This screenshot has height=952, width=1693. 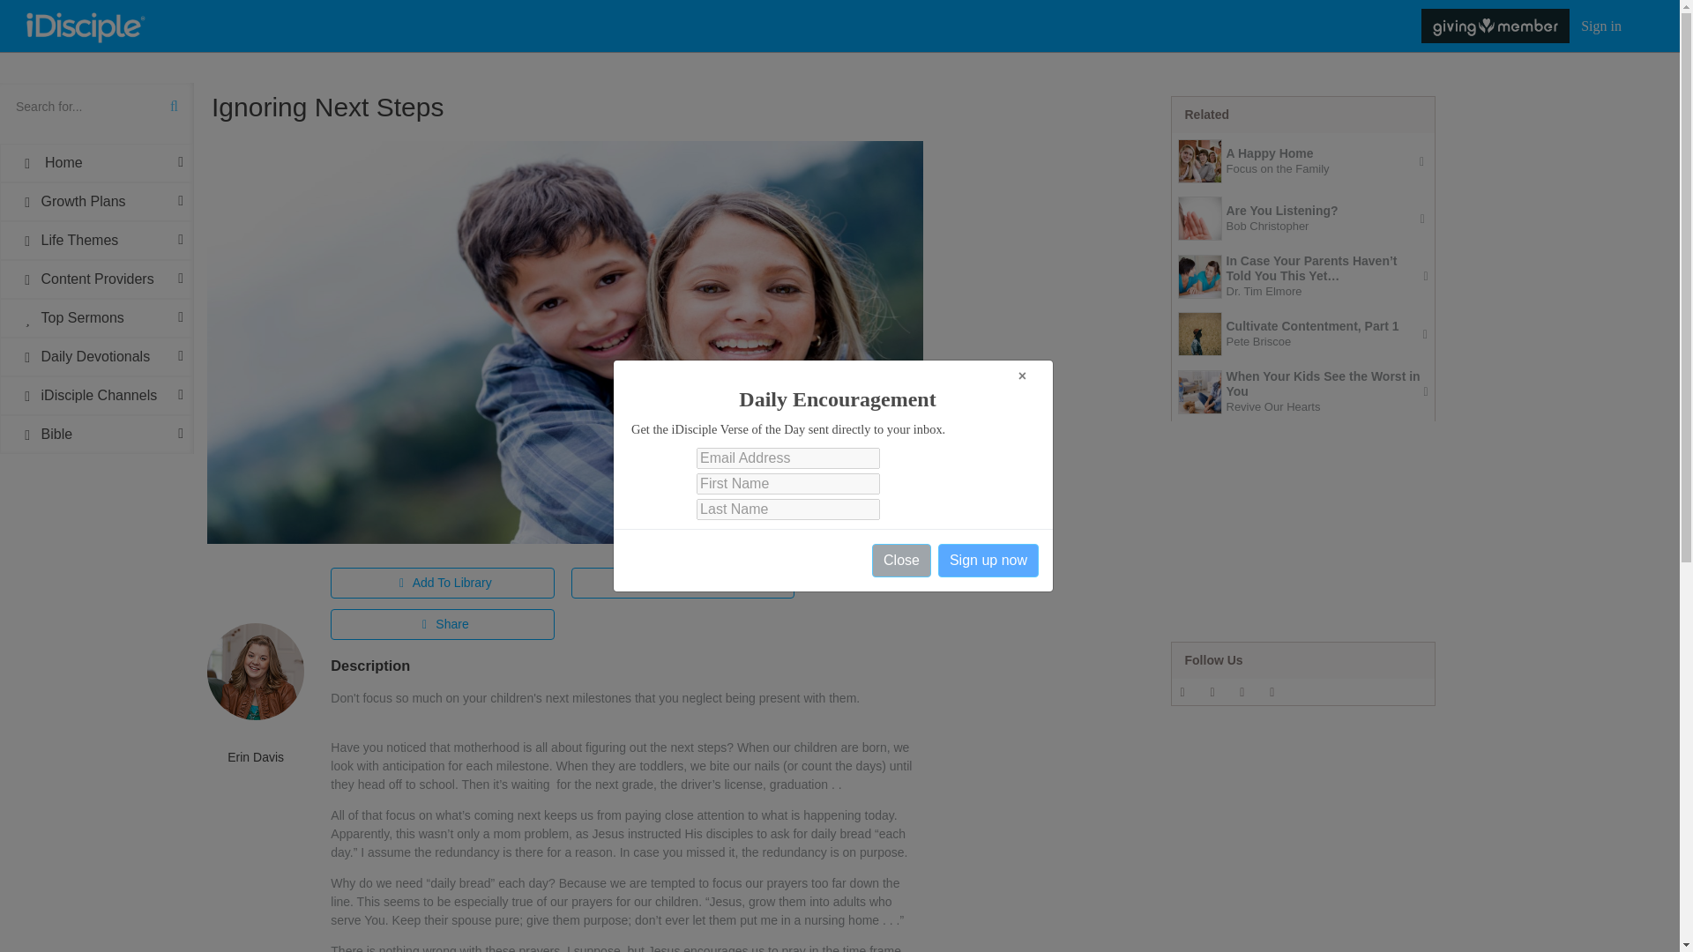 I want to click on Share, so click(x=443, y=624).